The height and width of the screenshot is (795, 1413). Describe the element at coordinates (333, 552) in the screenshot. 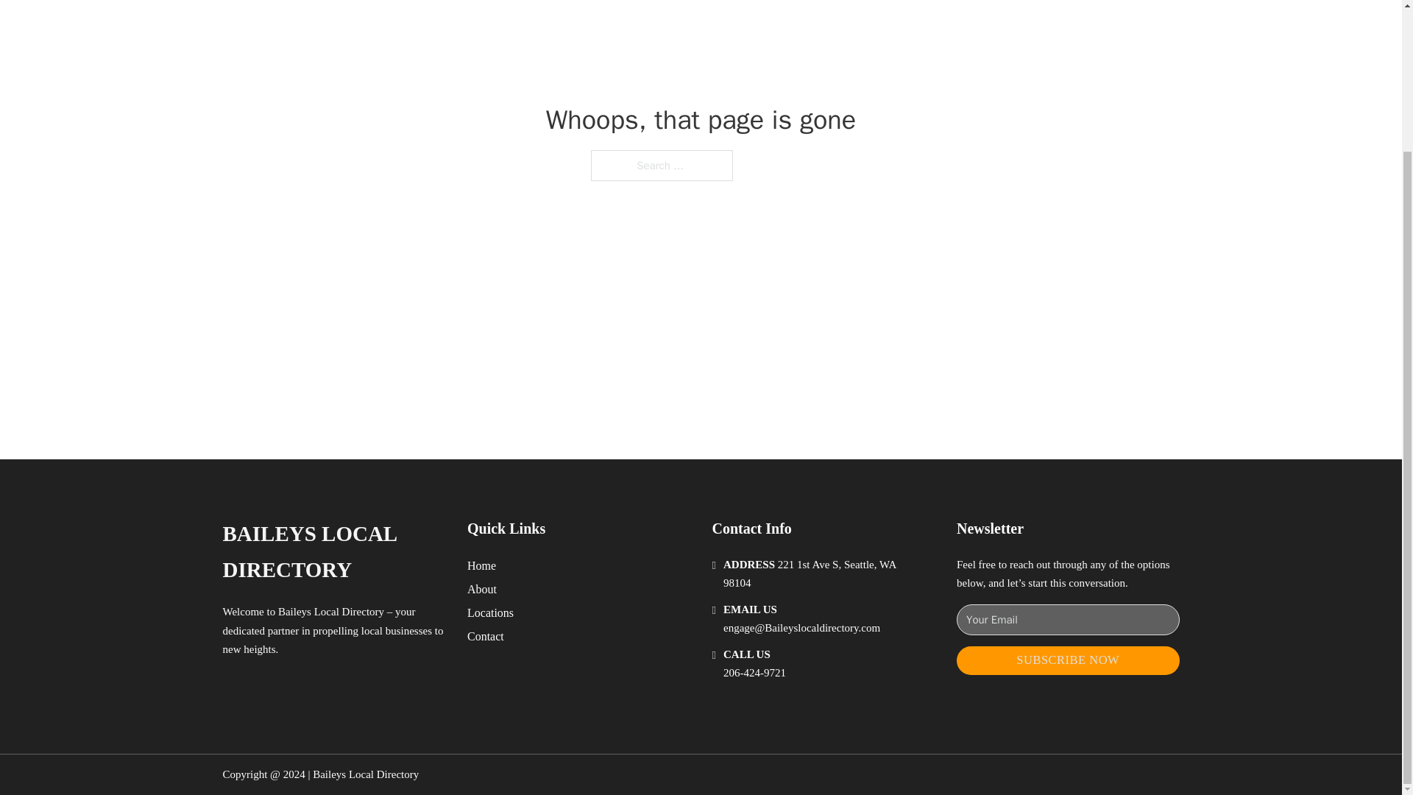

I see `BAILEYS LOCAL DIRECTORY` at that location.